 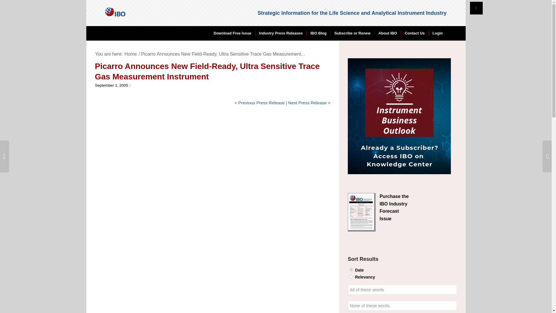 I want to click on Previous Press Release, so click(x=261, y=103).